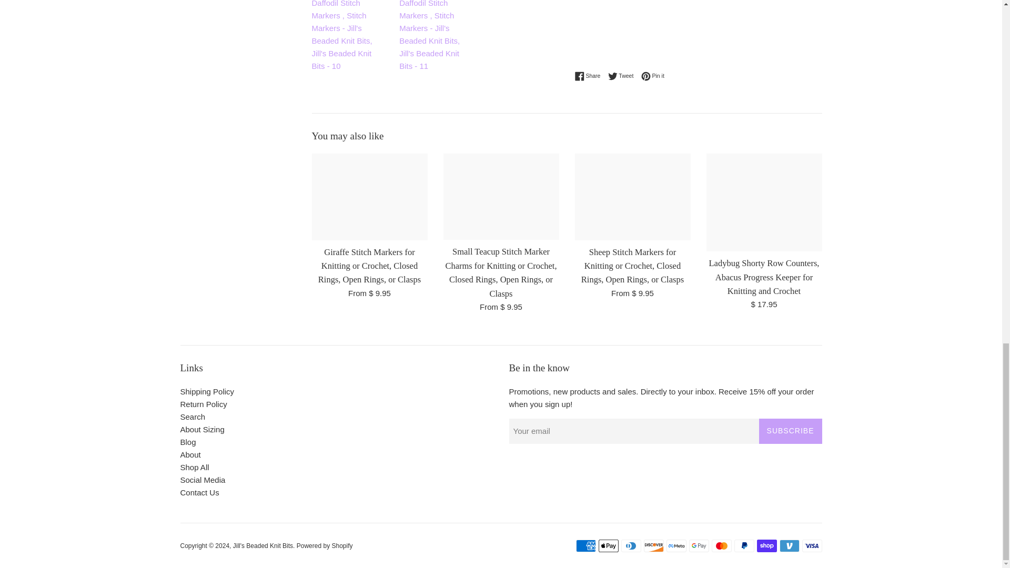 The height and width of the screenshot is (568, 1010). I want to click on Google Pay, so click(699, 546).